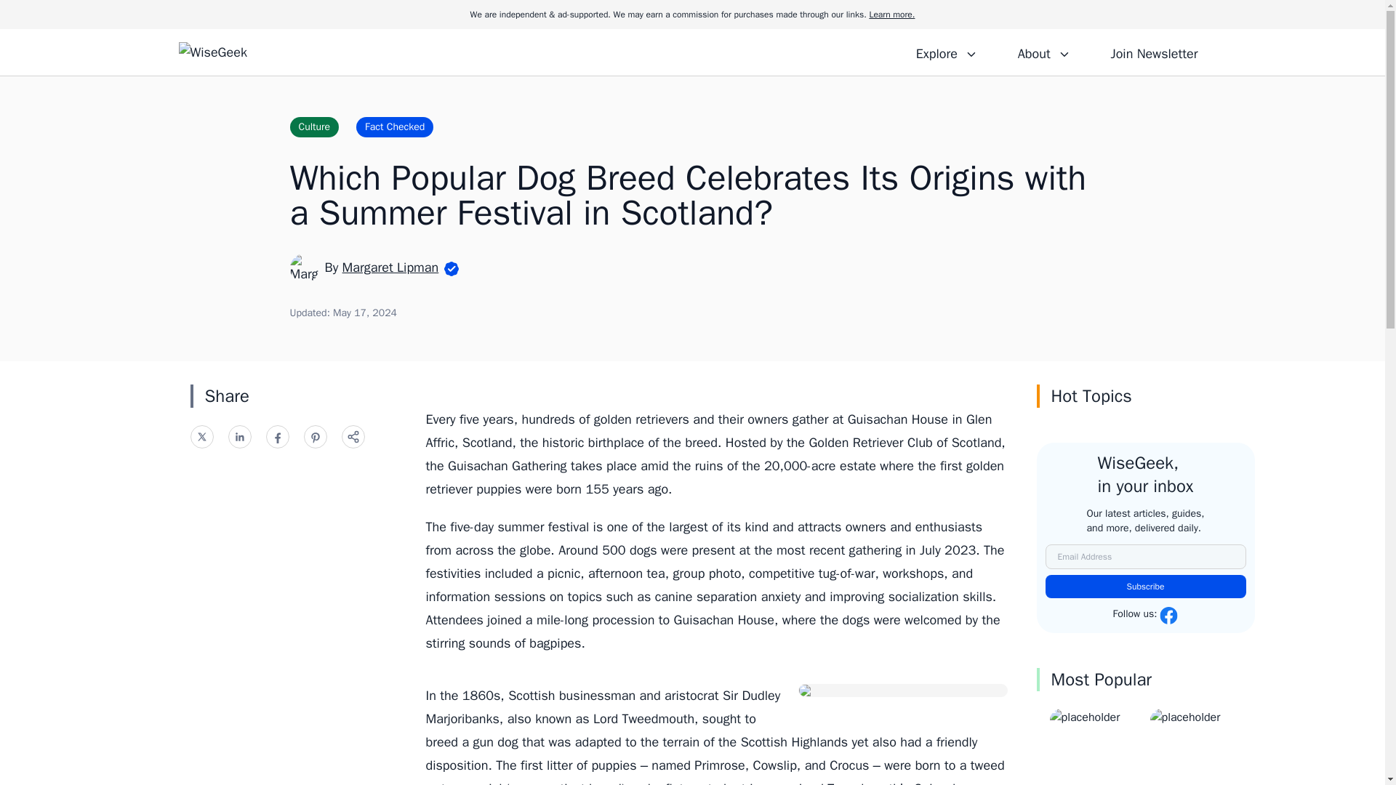 The width and height of the screenshot is (1396, 785). I want to click on Fact Checked, so click(394, 126).